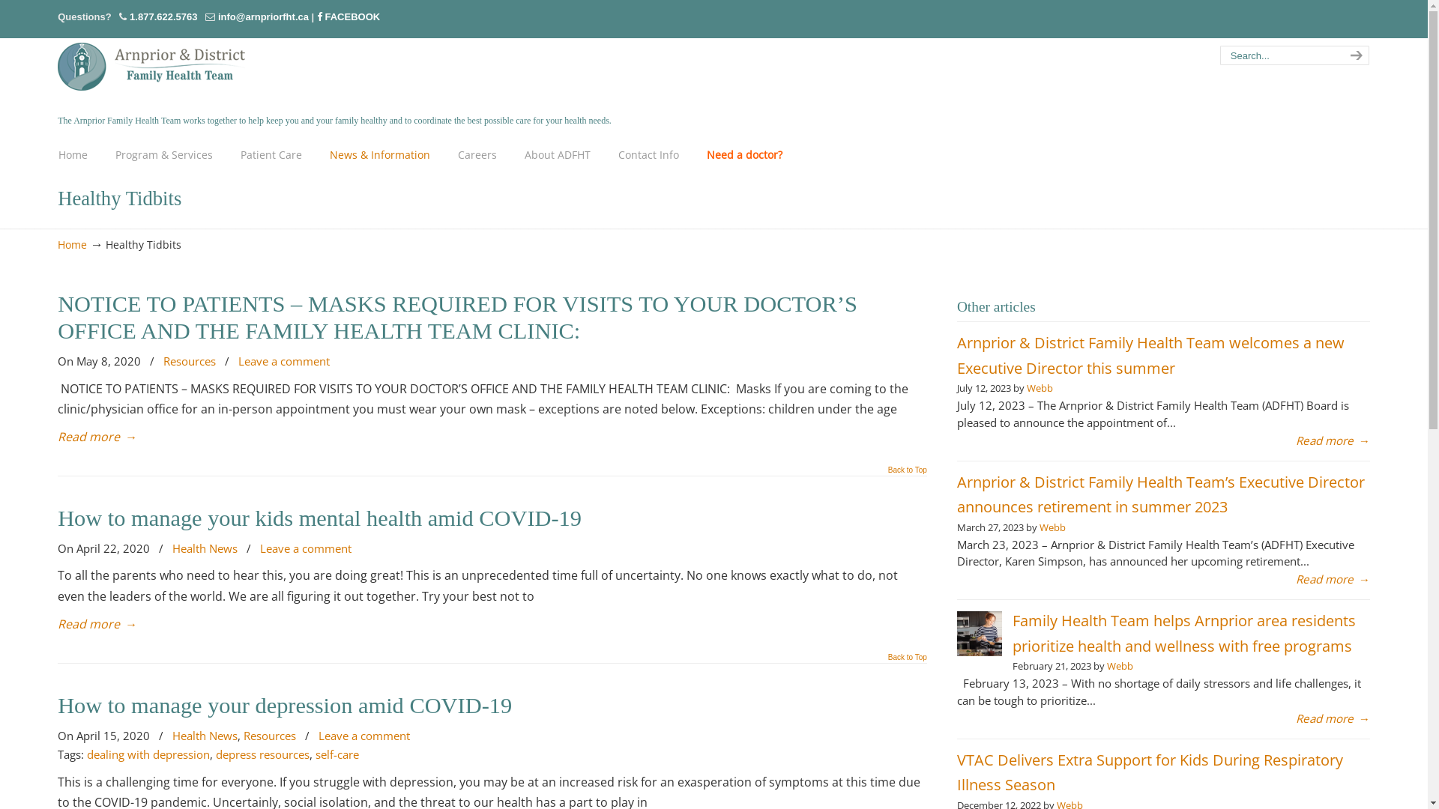 The image size is (1439, 809). I want to click on Home, so click(73, 155).